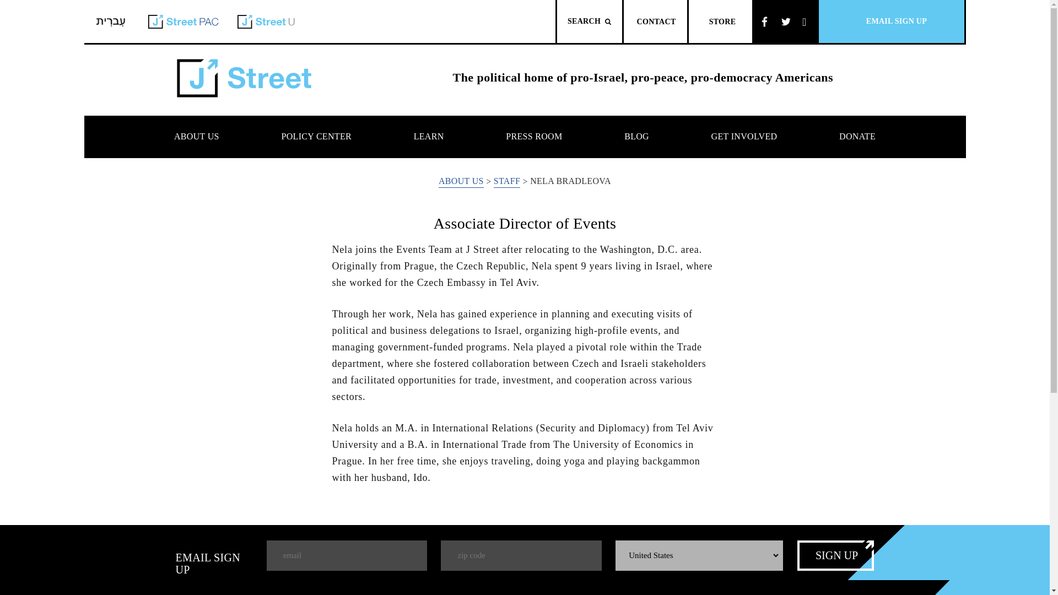 Image resolution: width=1058 pixels, height=595 pixels. I want to click on STORE, so click(720, 21).